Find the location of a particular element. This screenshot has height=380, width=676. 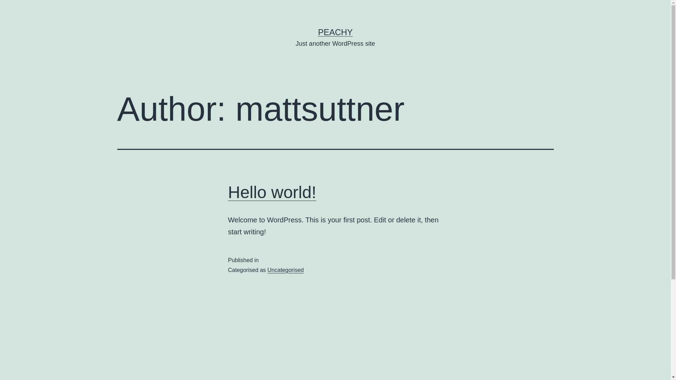

Uncategorised is located at coordinates (286, 270).